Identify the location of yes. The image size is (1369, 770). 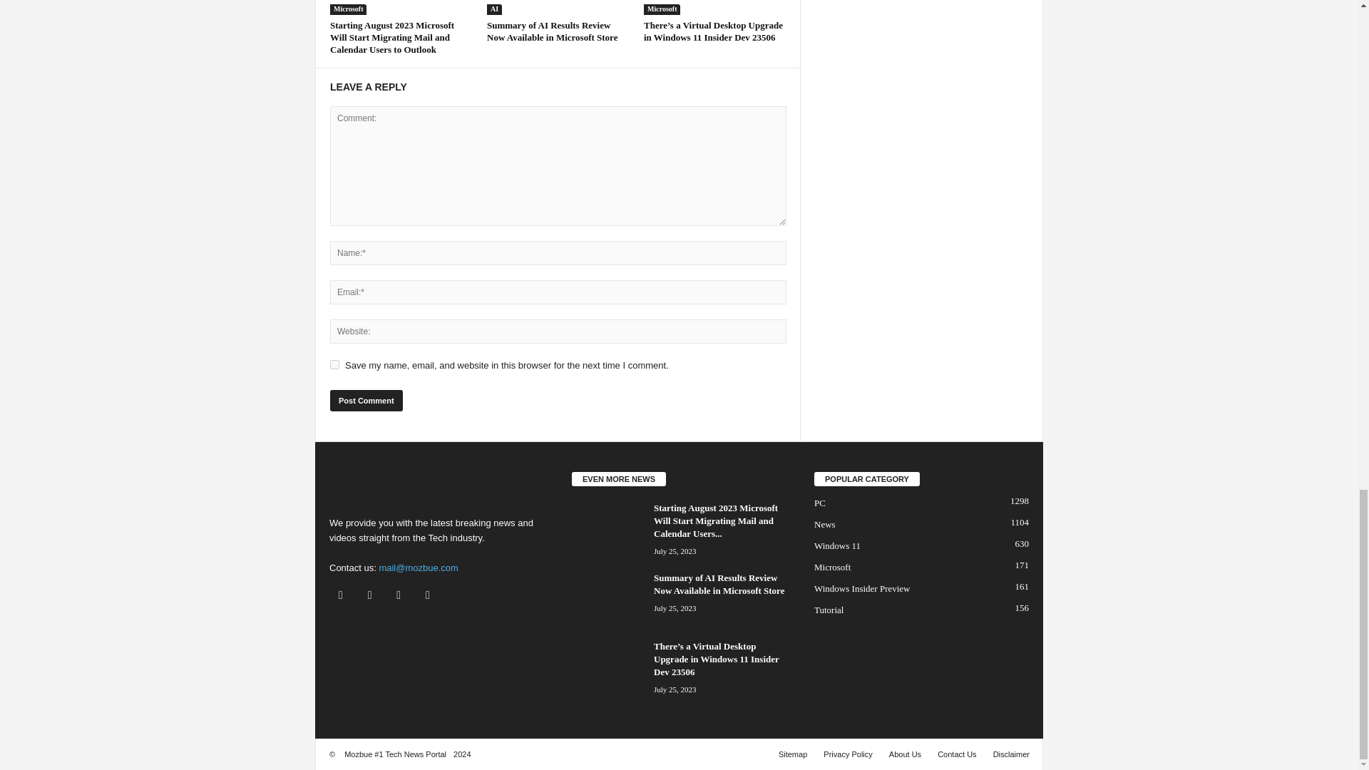
(334, 365).